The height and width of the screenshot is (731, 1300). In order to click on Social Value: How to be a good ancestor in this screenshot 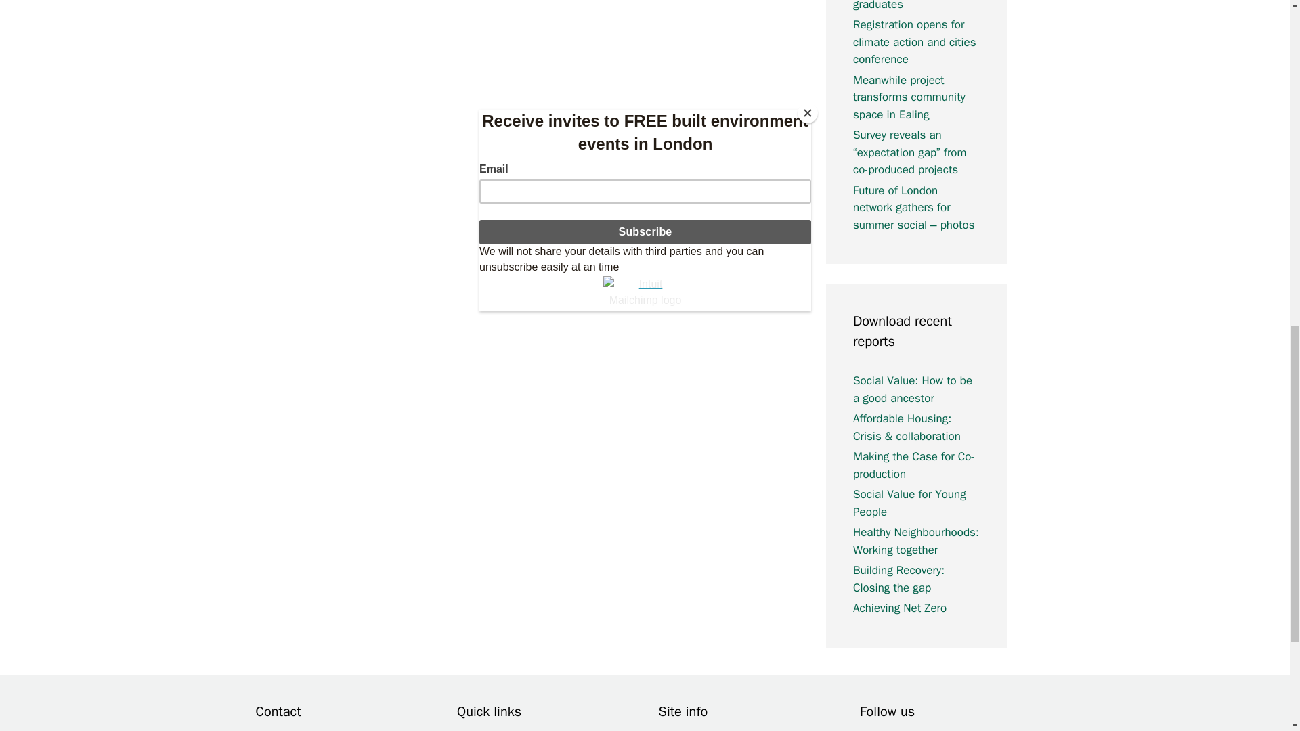, I will do `click(913, 389)`.